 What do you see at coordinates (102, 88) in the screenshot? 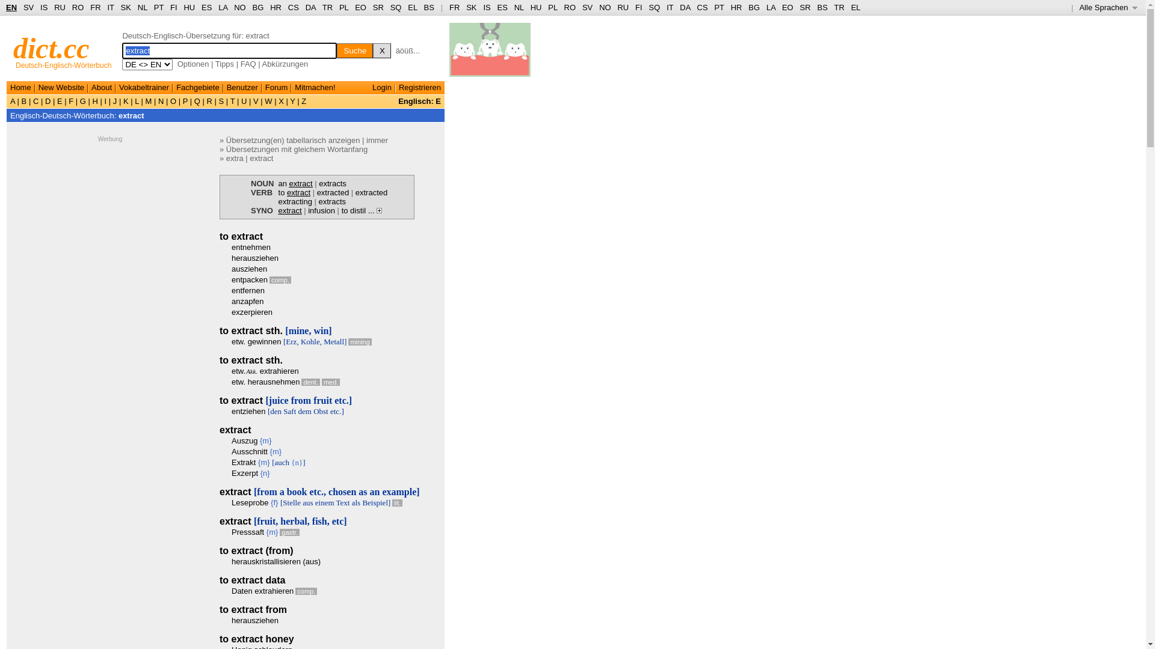
I see `About` at bounding box center [102, 88].